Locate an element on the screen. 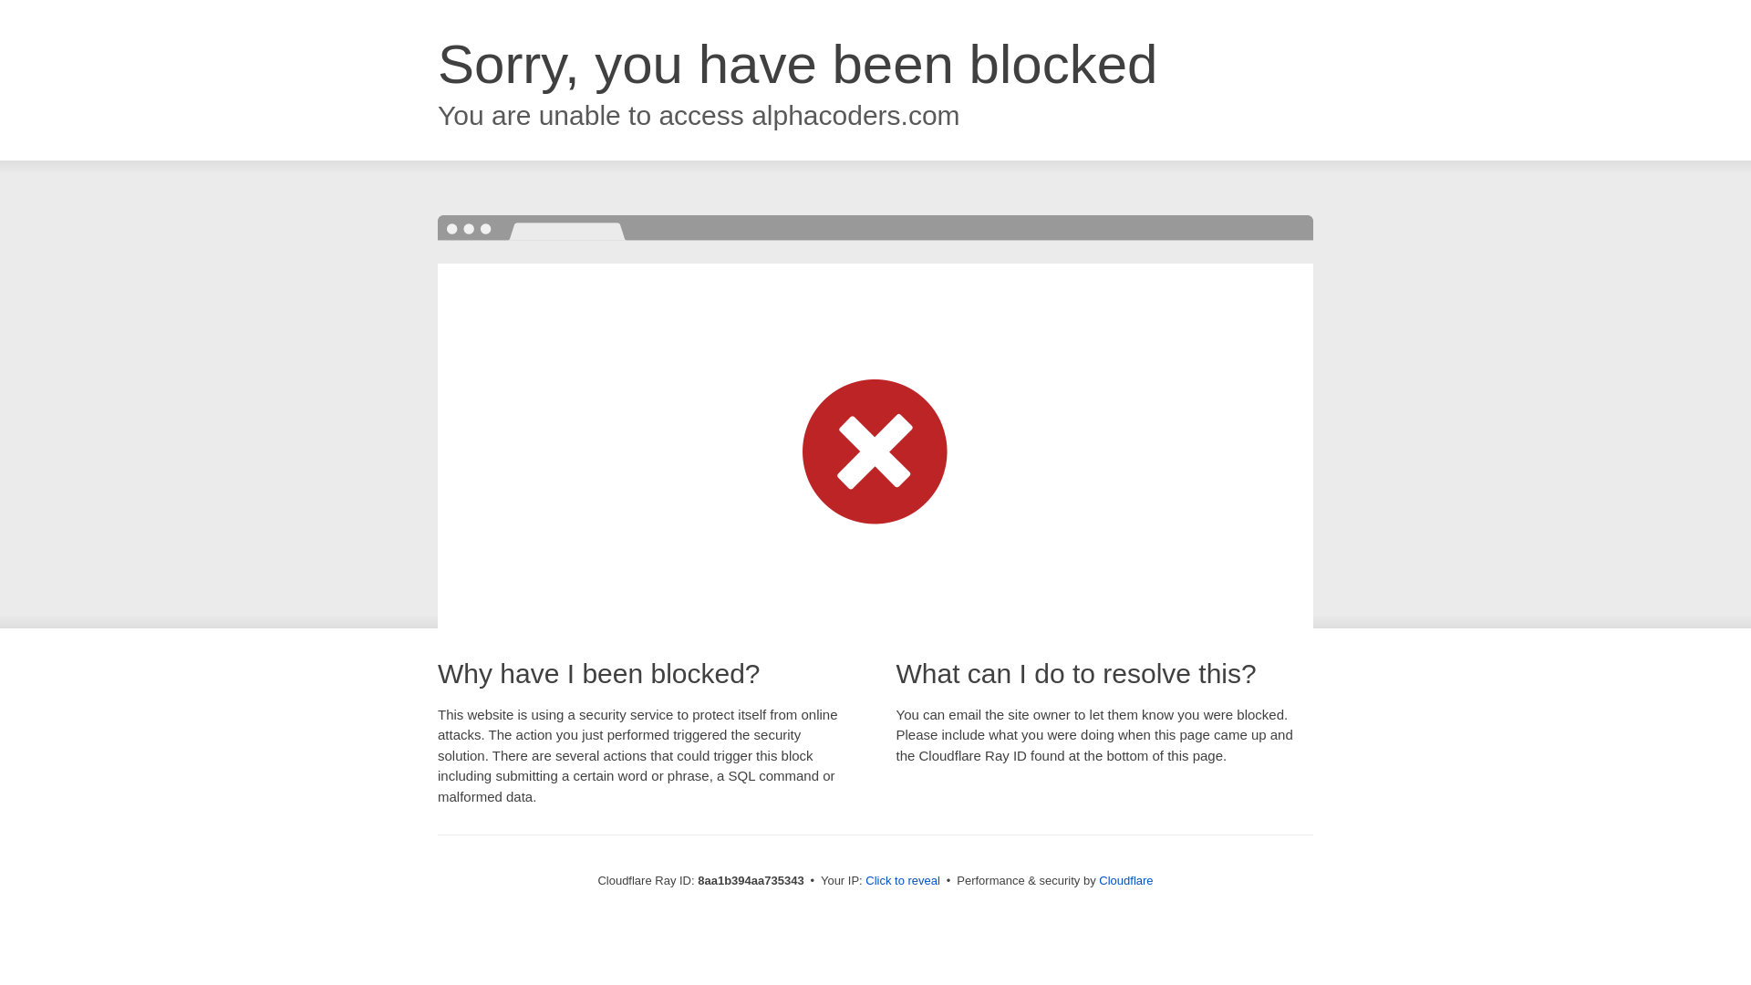  Click to reveal is located at coordinates (903, 881).